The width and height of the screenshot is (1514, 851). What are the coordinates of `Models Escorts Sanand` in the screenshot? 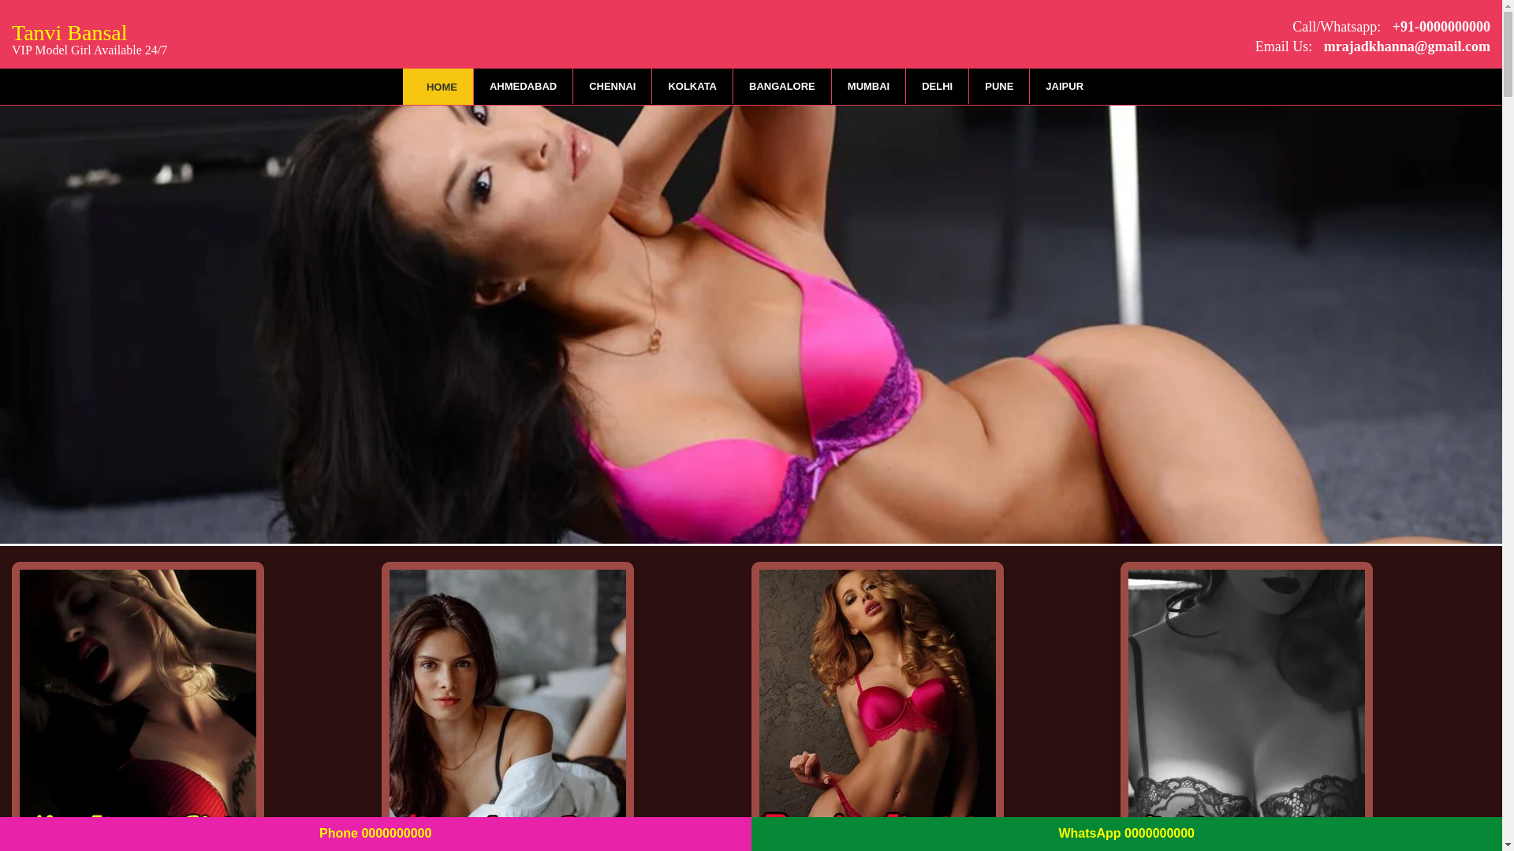 It's located at (137, 706).